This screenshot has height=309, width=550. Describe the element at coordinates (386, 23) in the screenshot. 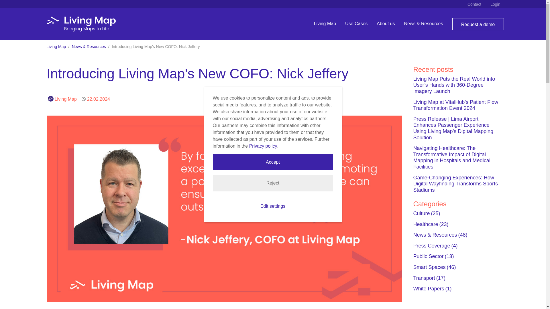

I see `About us` at that location.